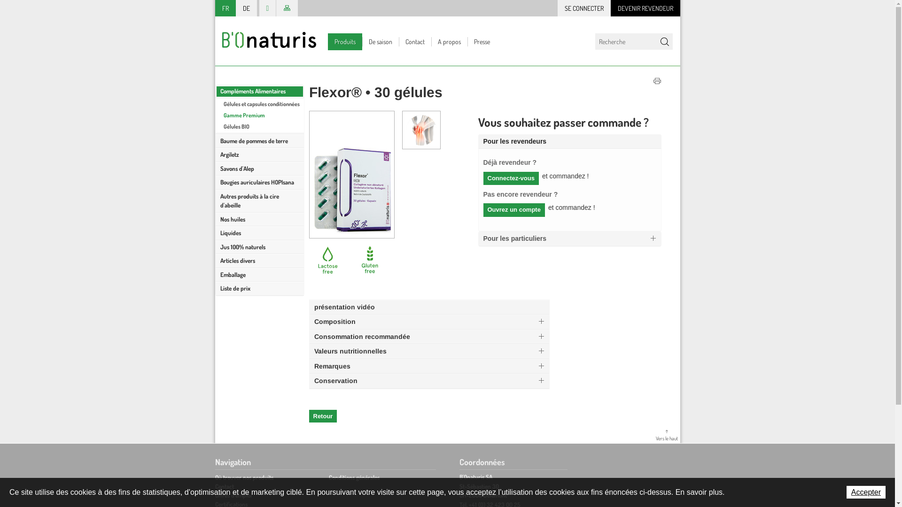 The image size is (902, 507). What do you see at coordinates (225, 486) in the screenshot?
I see `Contact` at bounding box center [225, 486].